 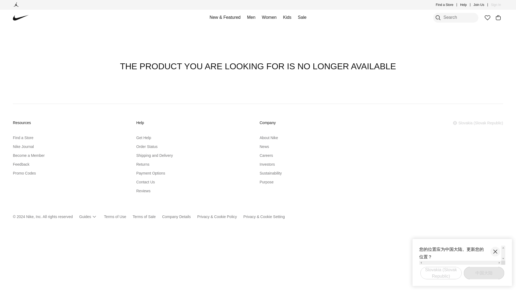 I want to click on Join Us, so click(x=479, y=5).